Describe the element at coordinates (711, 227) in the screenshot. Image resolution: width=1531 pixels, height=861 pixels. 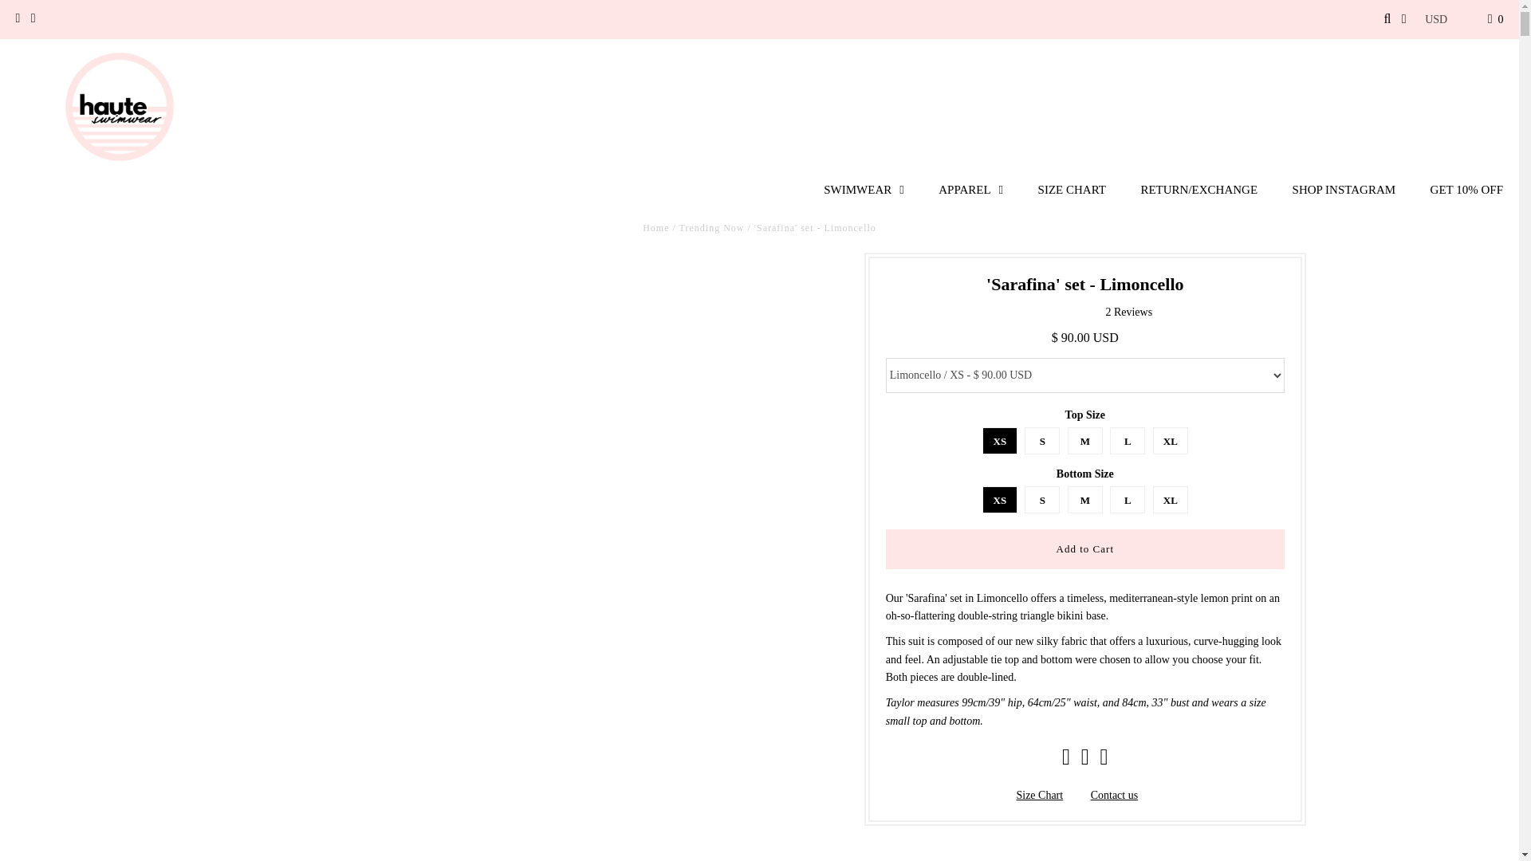
I see `Trending Now` at that location.